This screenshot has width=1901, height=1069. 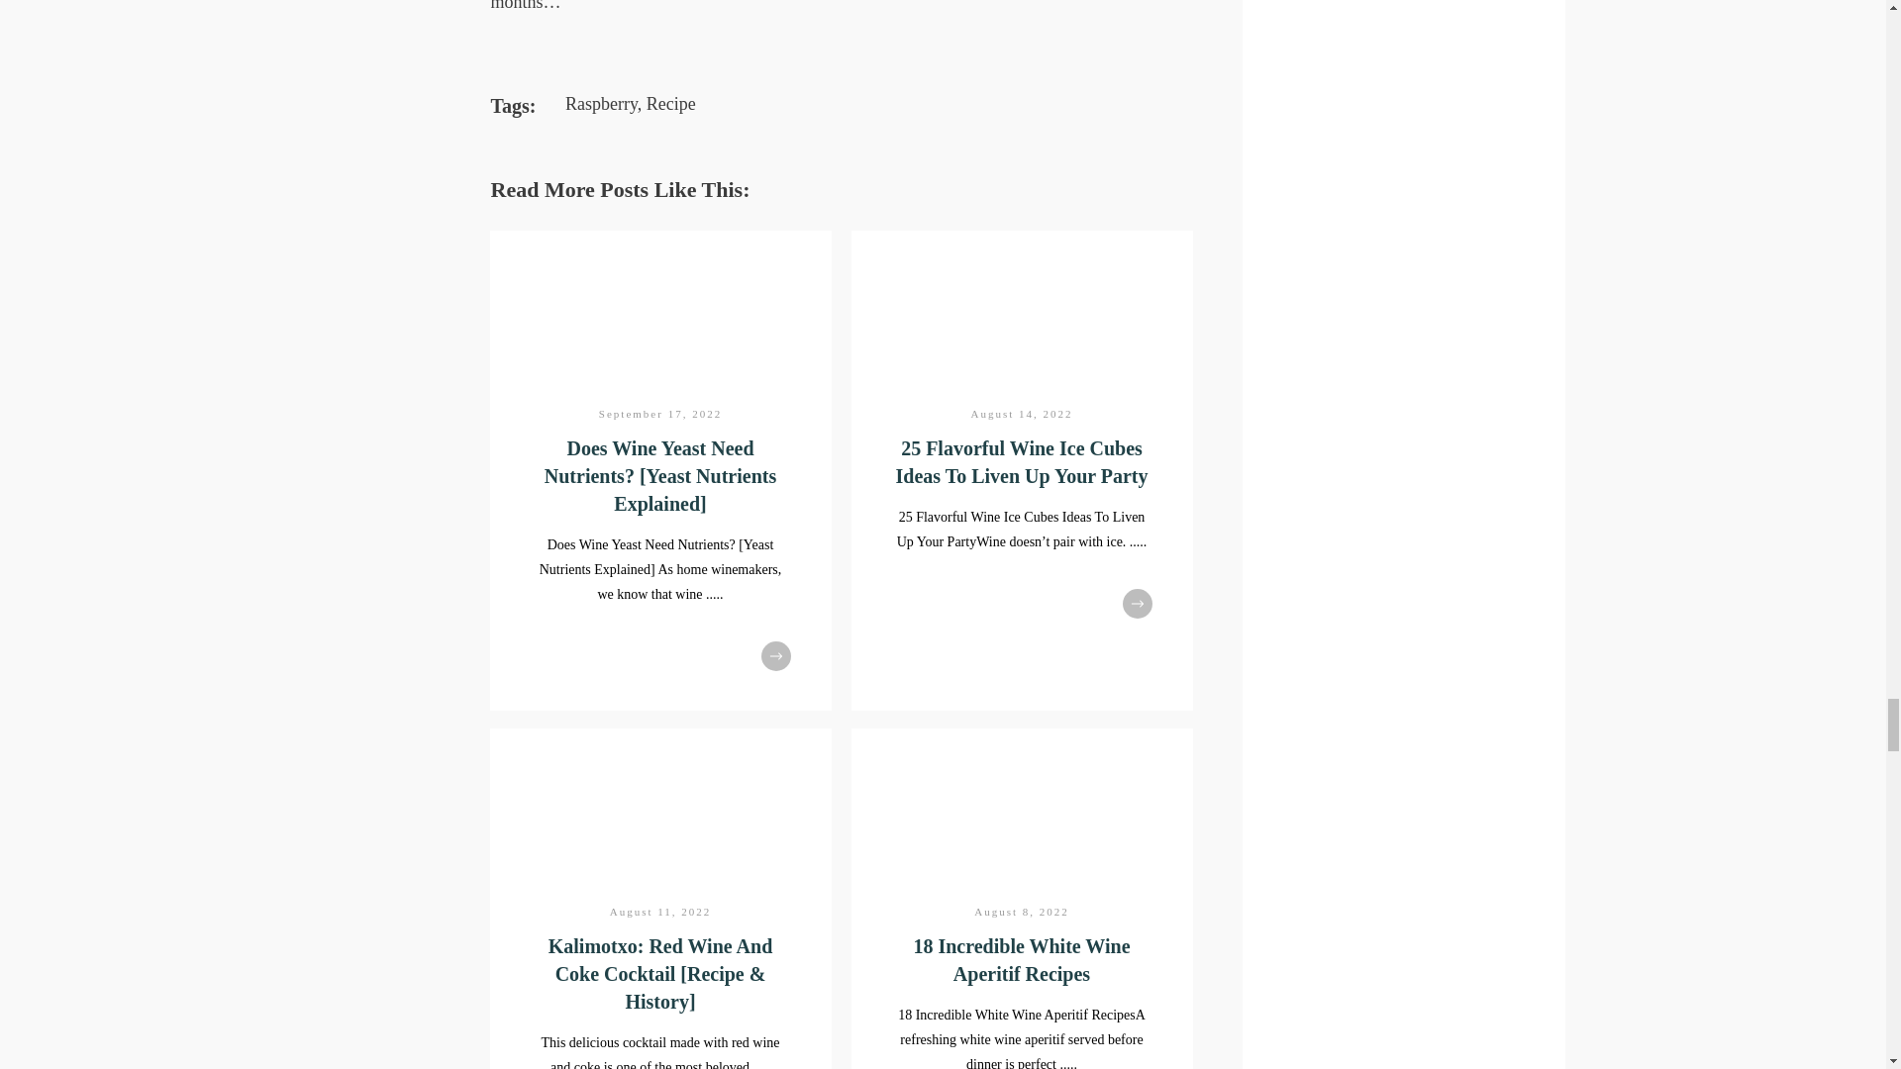 I want to click on ....., so click(x=715, y=594).